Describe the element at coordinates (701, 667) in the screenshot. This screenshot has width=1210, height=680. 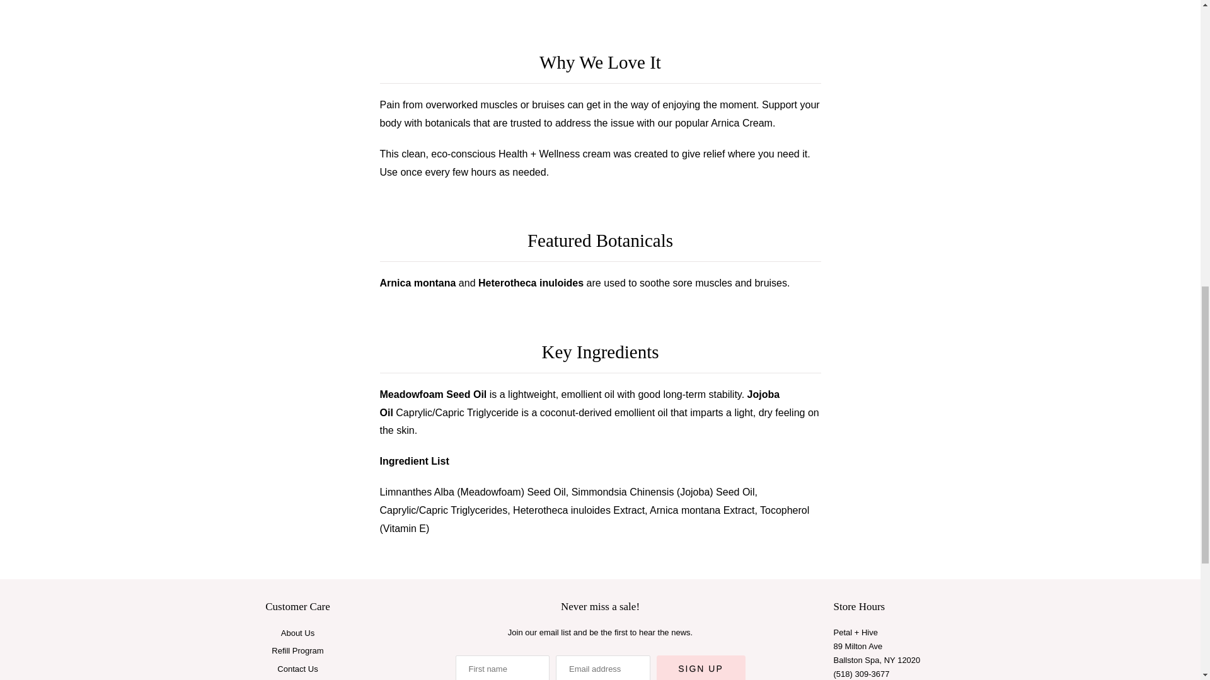
I see `Sign Up` at that location.